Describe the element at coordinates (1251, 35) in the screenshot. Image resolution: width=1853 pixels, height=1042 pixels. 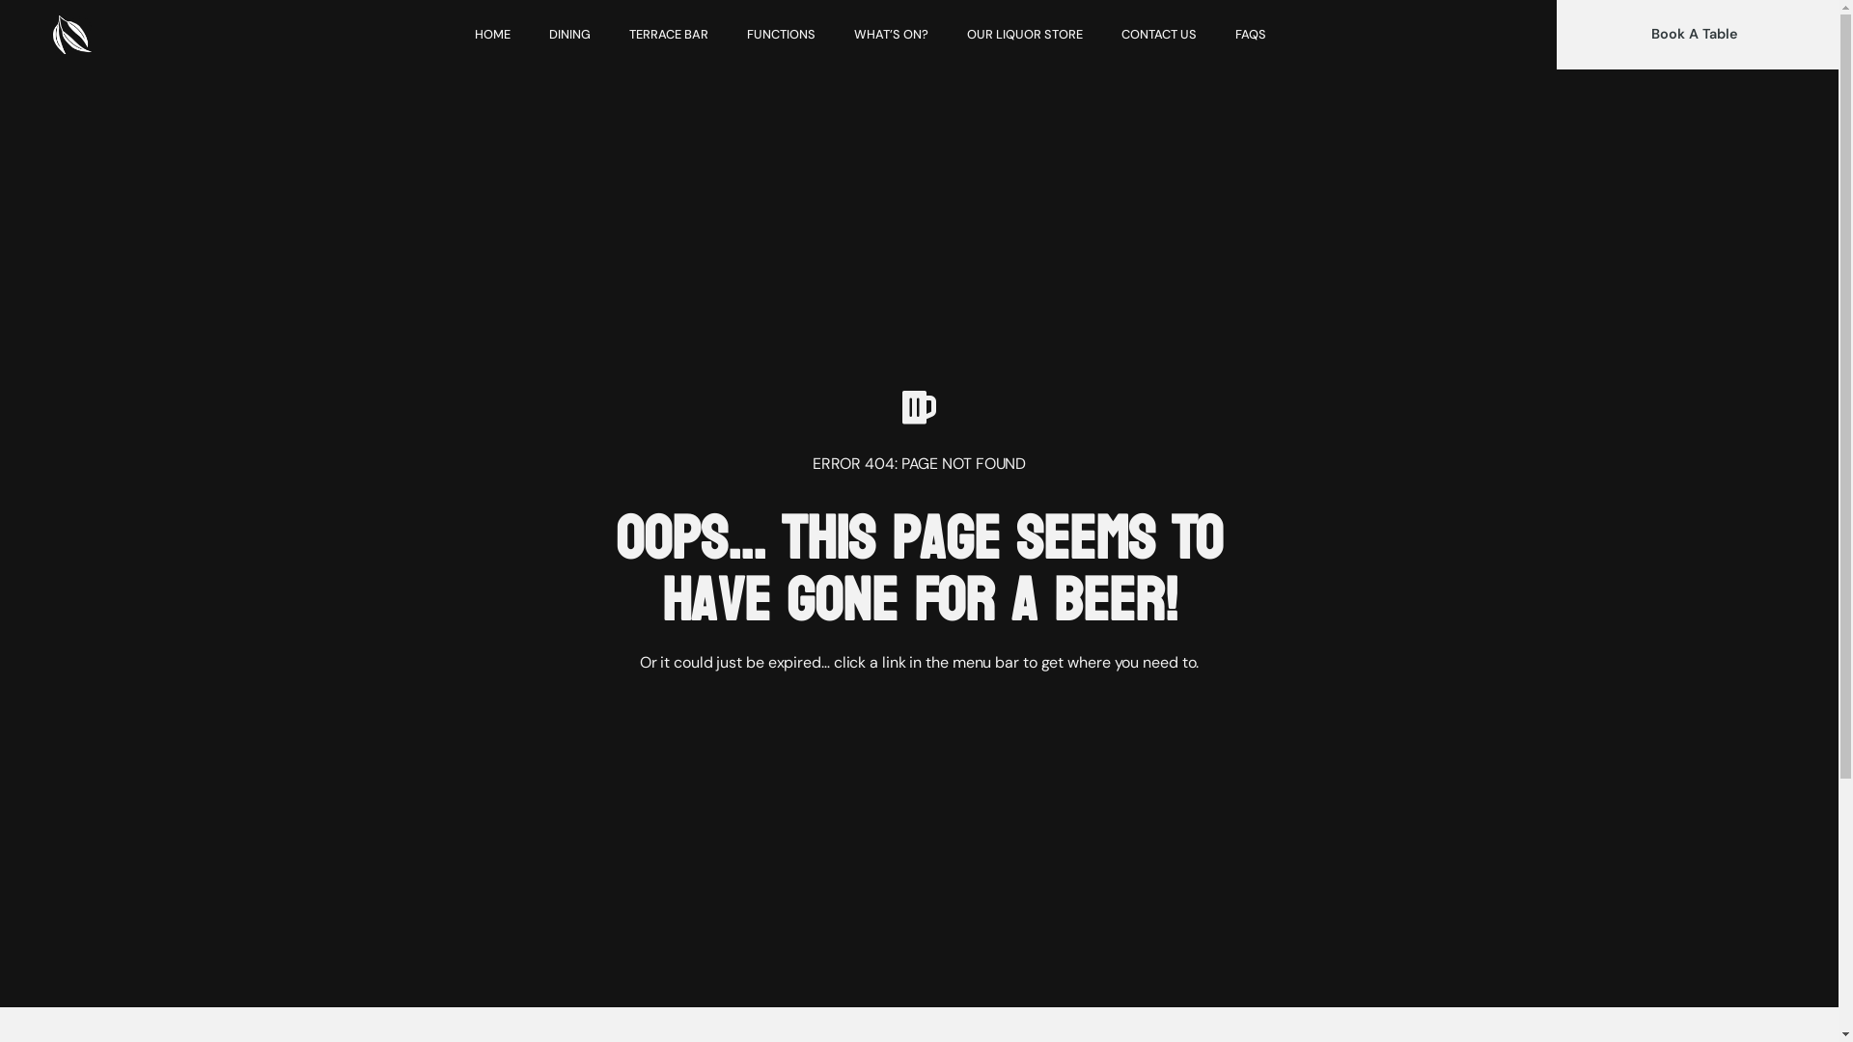
I see `FAQS` at that location.